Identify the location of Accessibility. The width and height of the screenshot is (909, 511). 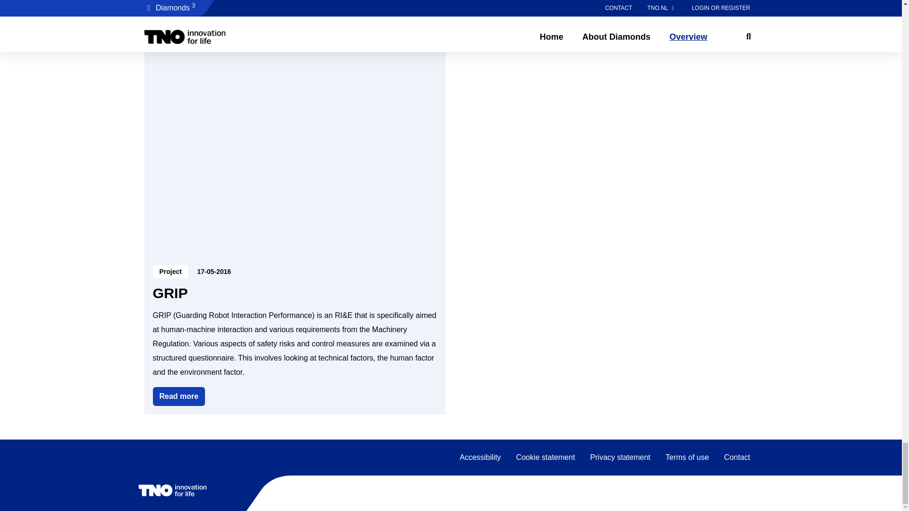
(545, 457).